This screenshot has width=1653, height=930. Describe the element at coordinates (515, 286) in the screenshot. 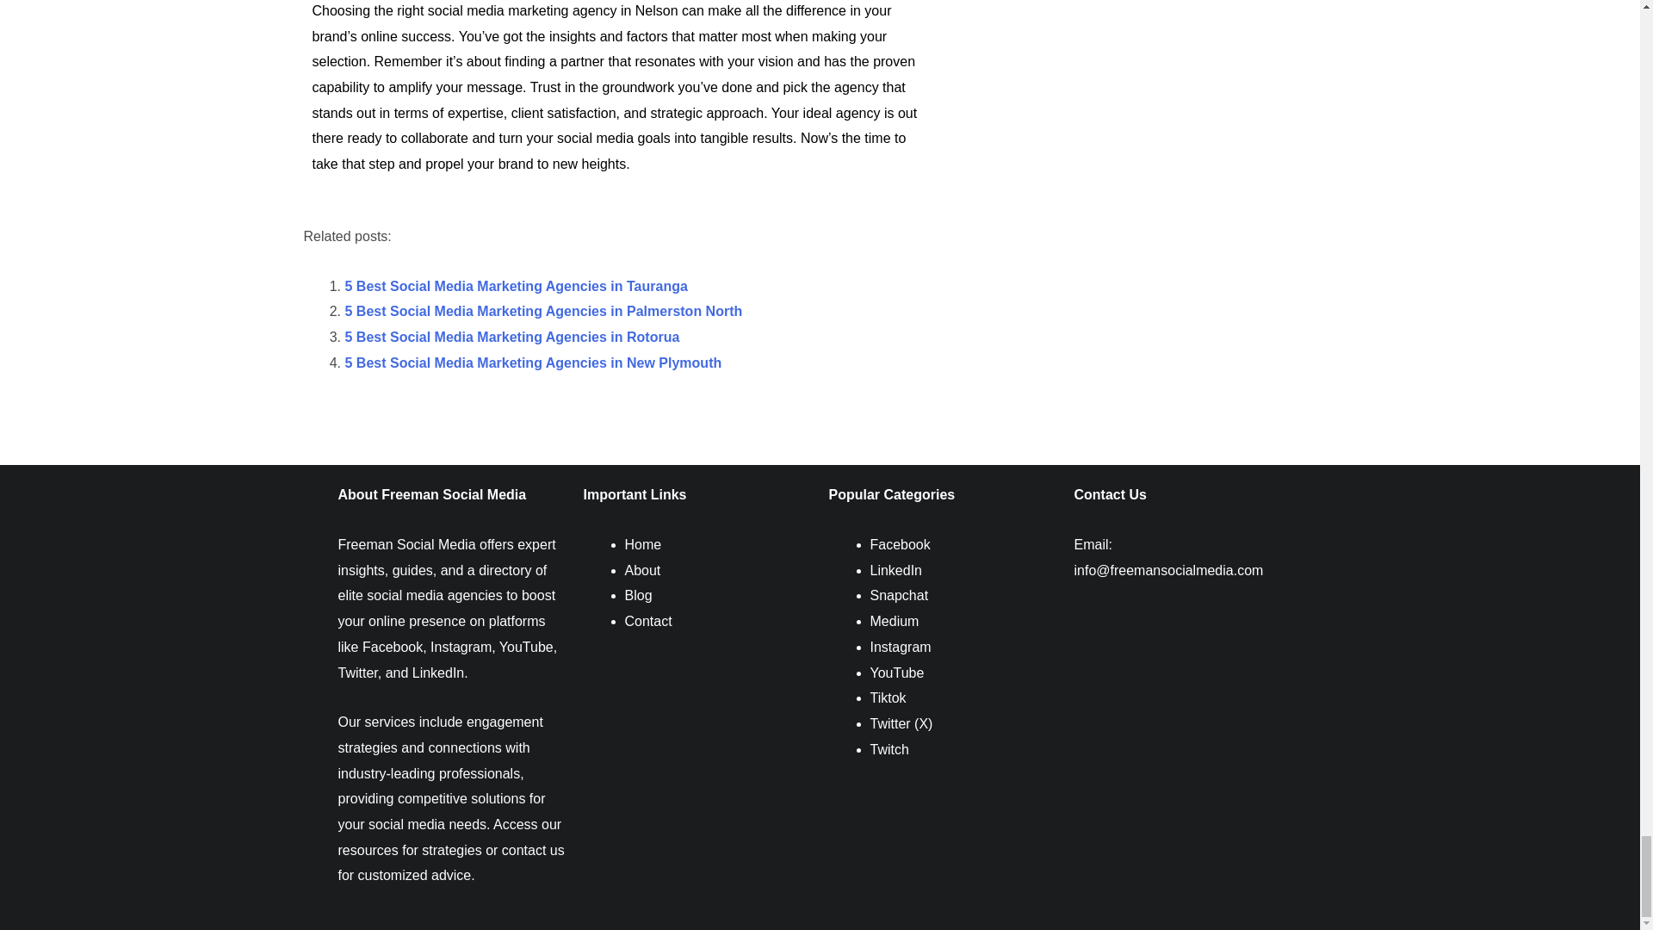

I see `5 Best Social Media Marketing Agencies in Tauranga` at that location.